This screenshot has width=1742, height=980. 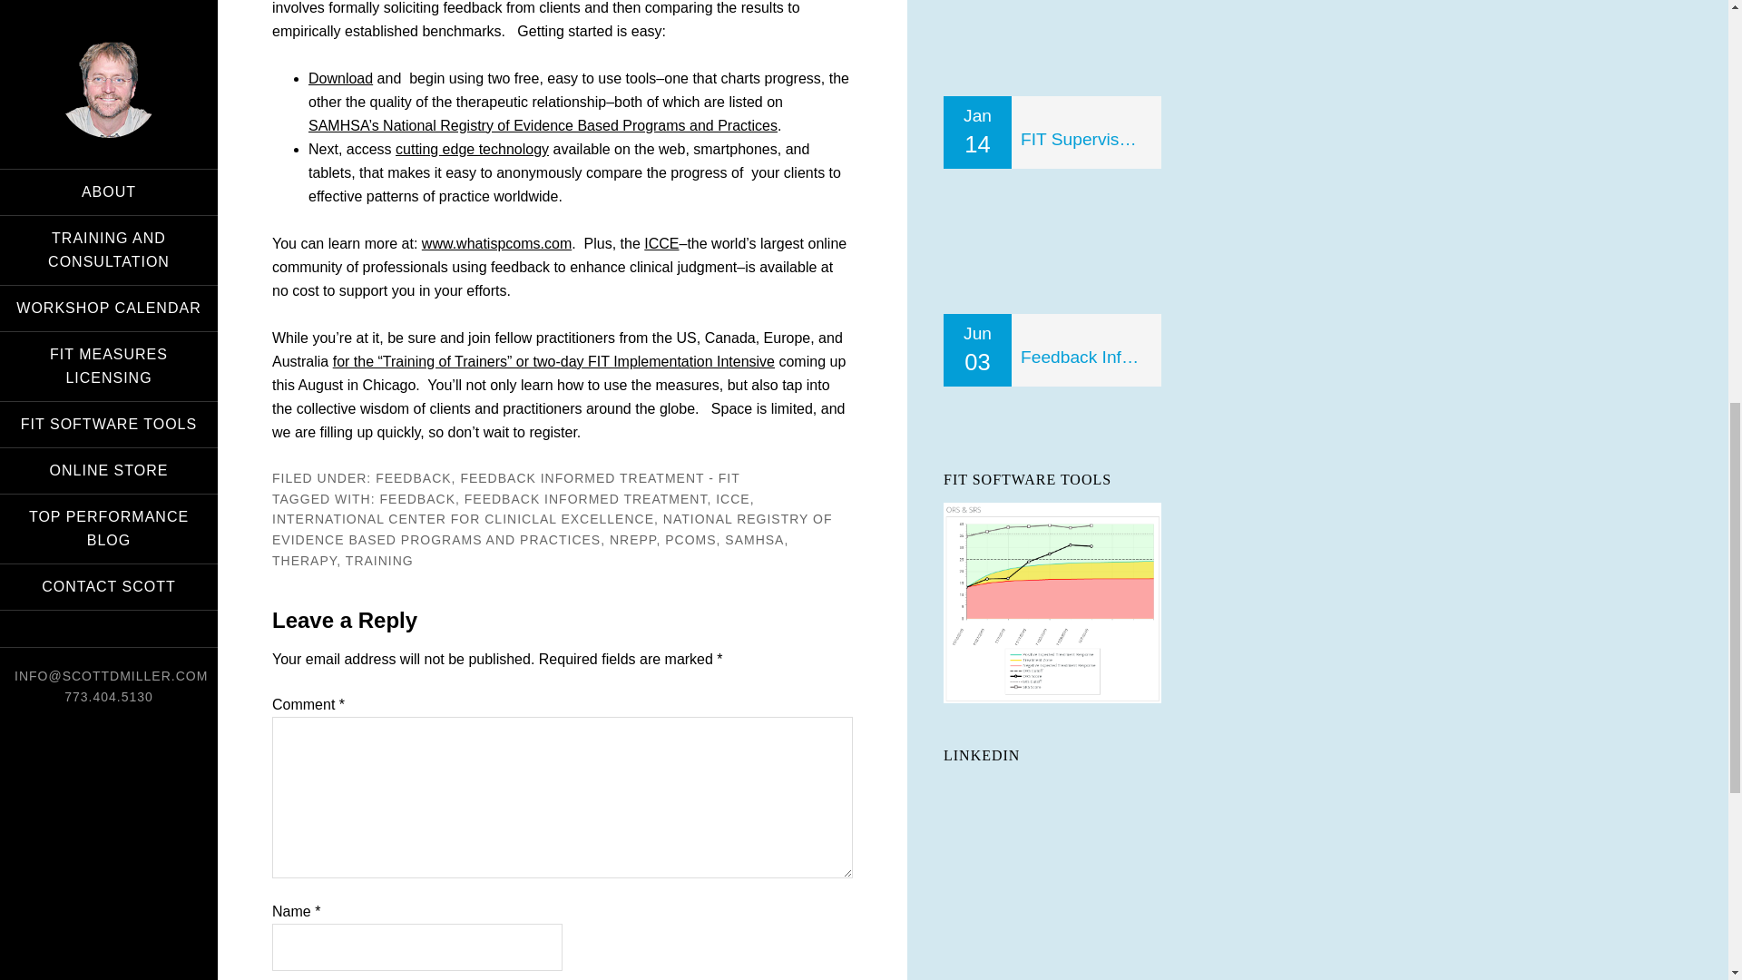 I want to click on ICCE, so click(x=732, y=499).